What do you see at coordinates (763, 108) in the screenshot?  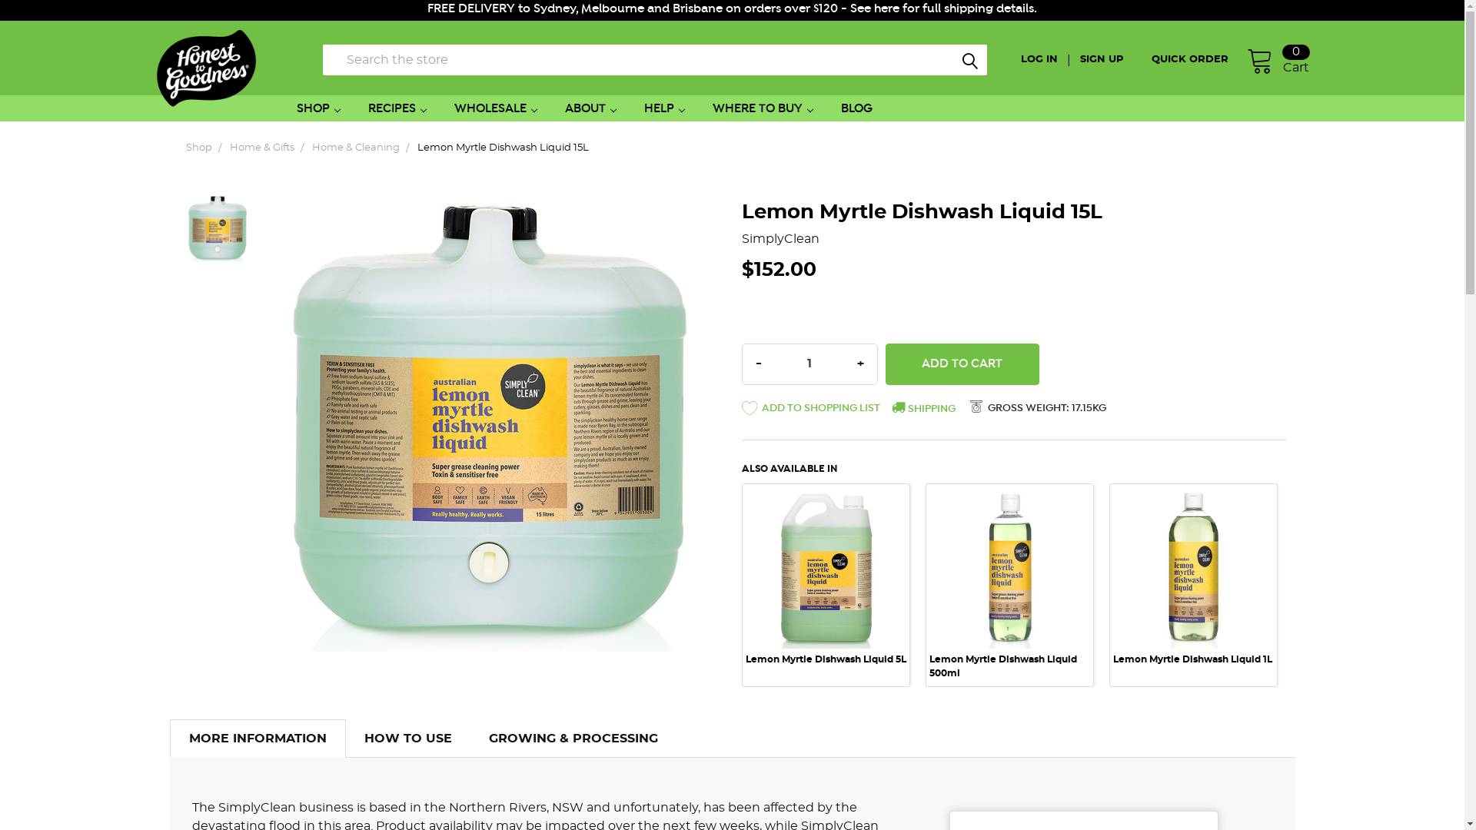 I see `WHERE TO BUY` at bounding box center [763, 108].